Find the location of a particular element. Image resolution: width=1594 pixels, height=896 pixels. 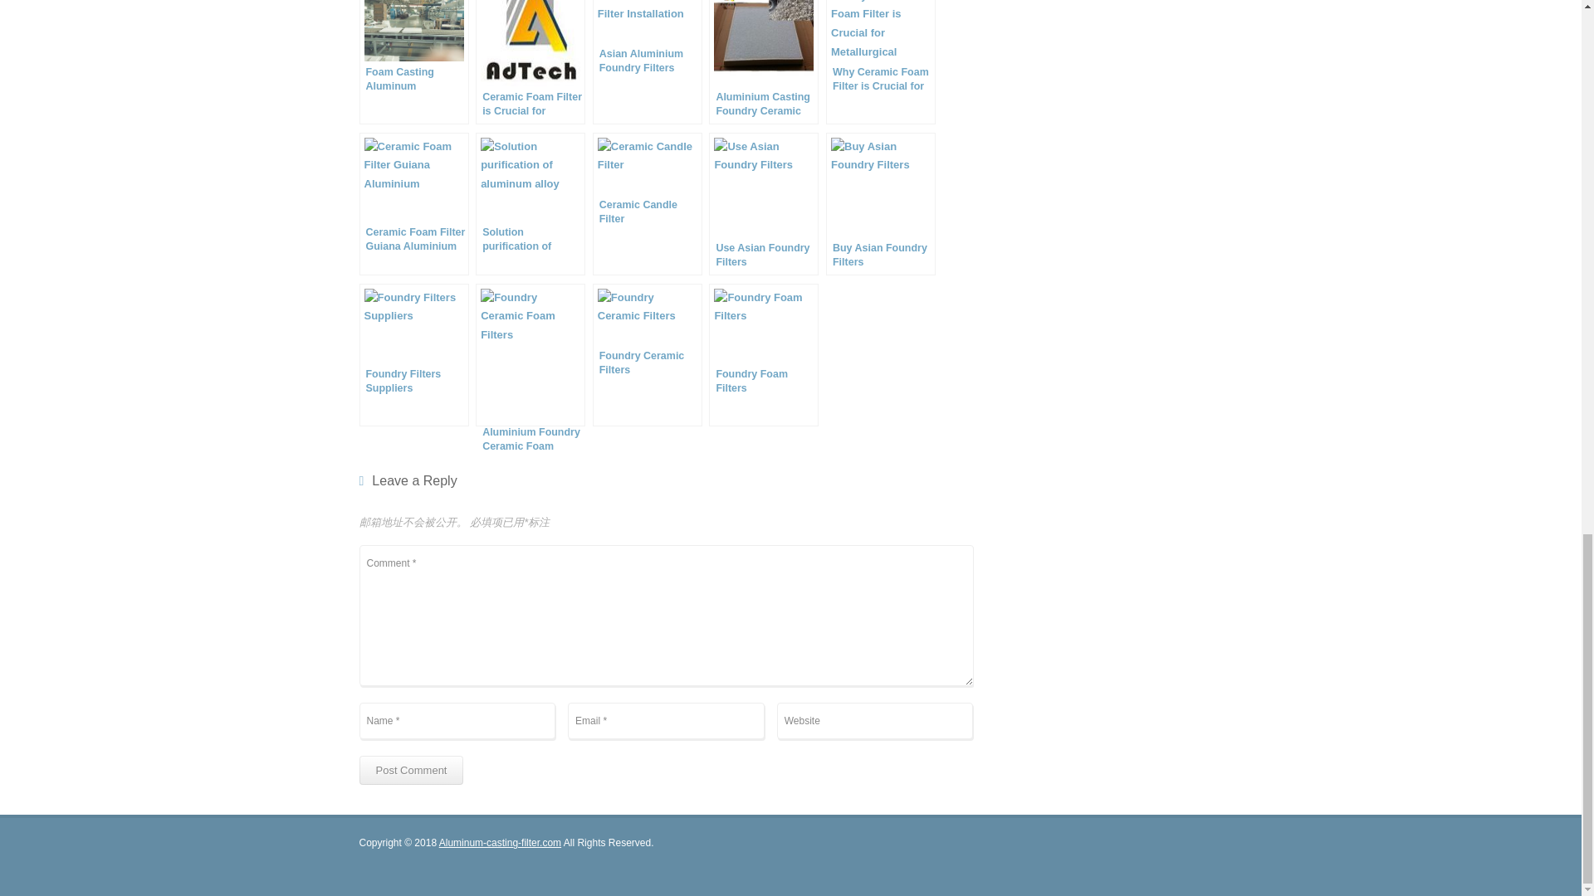

Website is located at coordinates (875, 720).